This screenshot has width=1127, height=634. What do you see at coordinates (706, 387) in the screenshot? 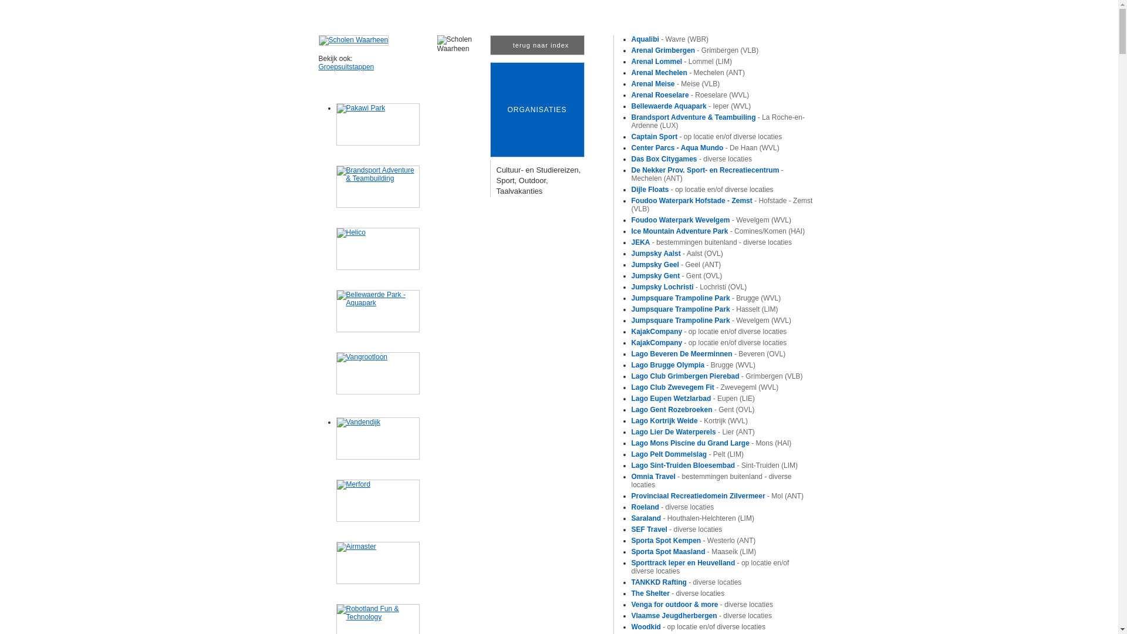
I see `Lago Club Zwevegem Fit - Zwevegeml (WVL)` at bounding box center [706, 387].